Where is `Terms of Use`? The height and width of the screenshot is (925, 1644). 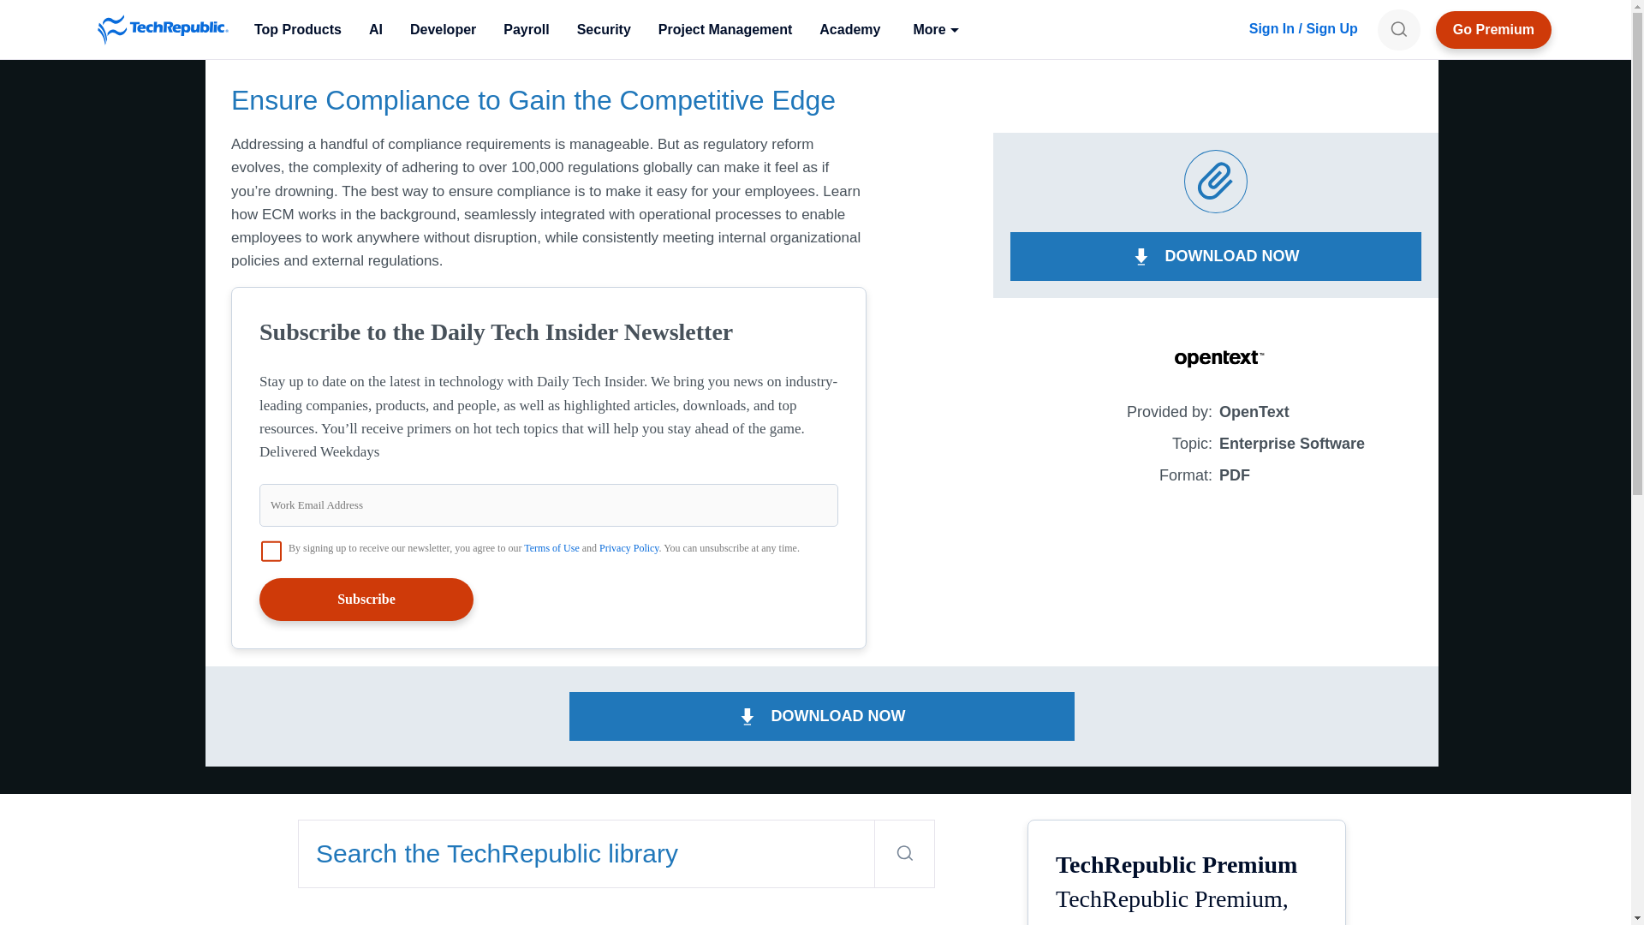
Terms of Use is located at coordinates (551, 547).